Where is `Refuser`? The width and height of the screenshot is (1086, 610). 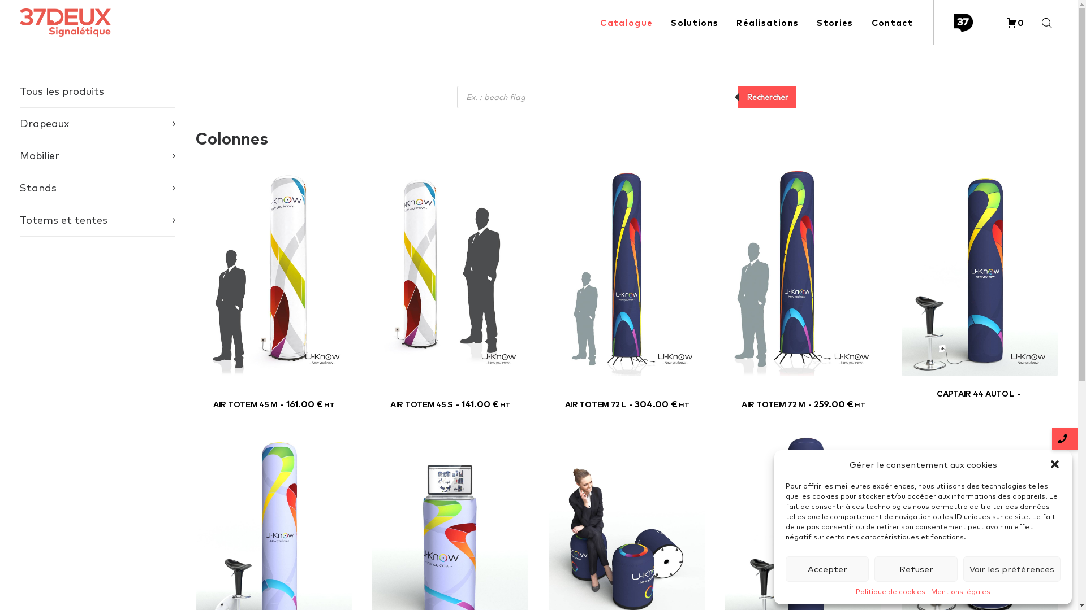 Refuser is located at coordinates (916, 569).